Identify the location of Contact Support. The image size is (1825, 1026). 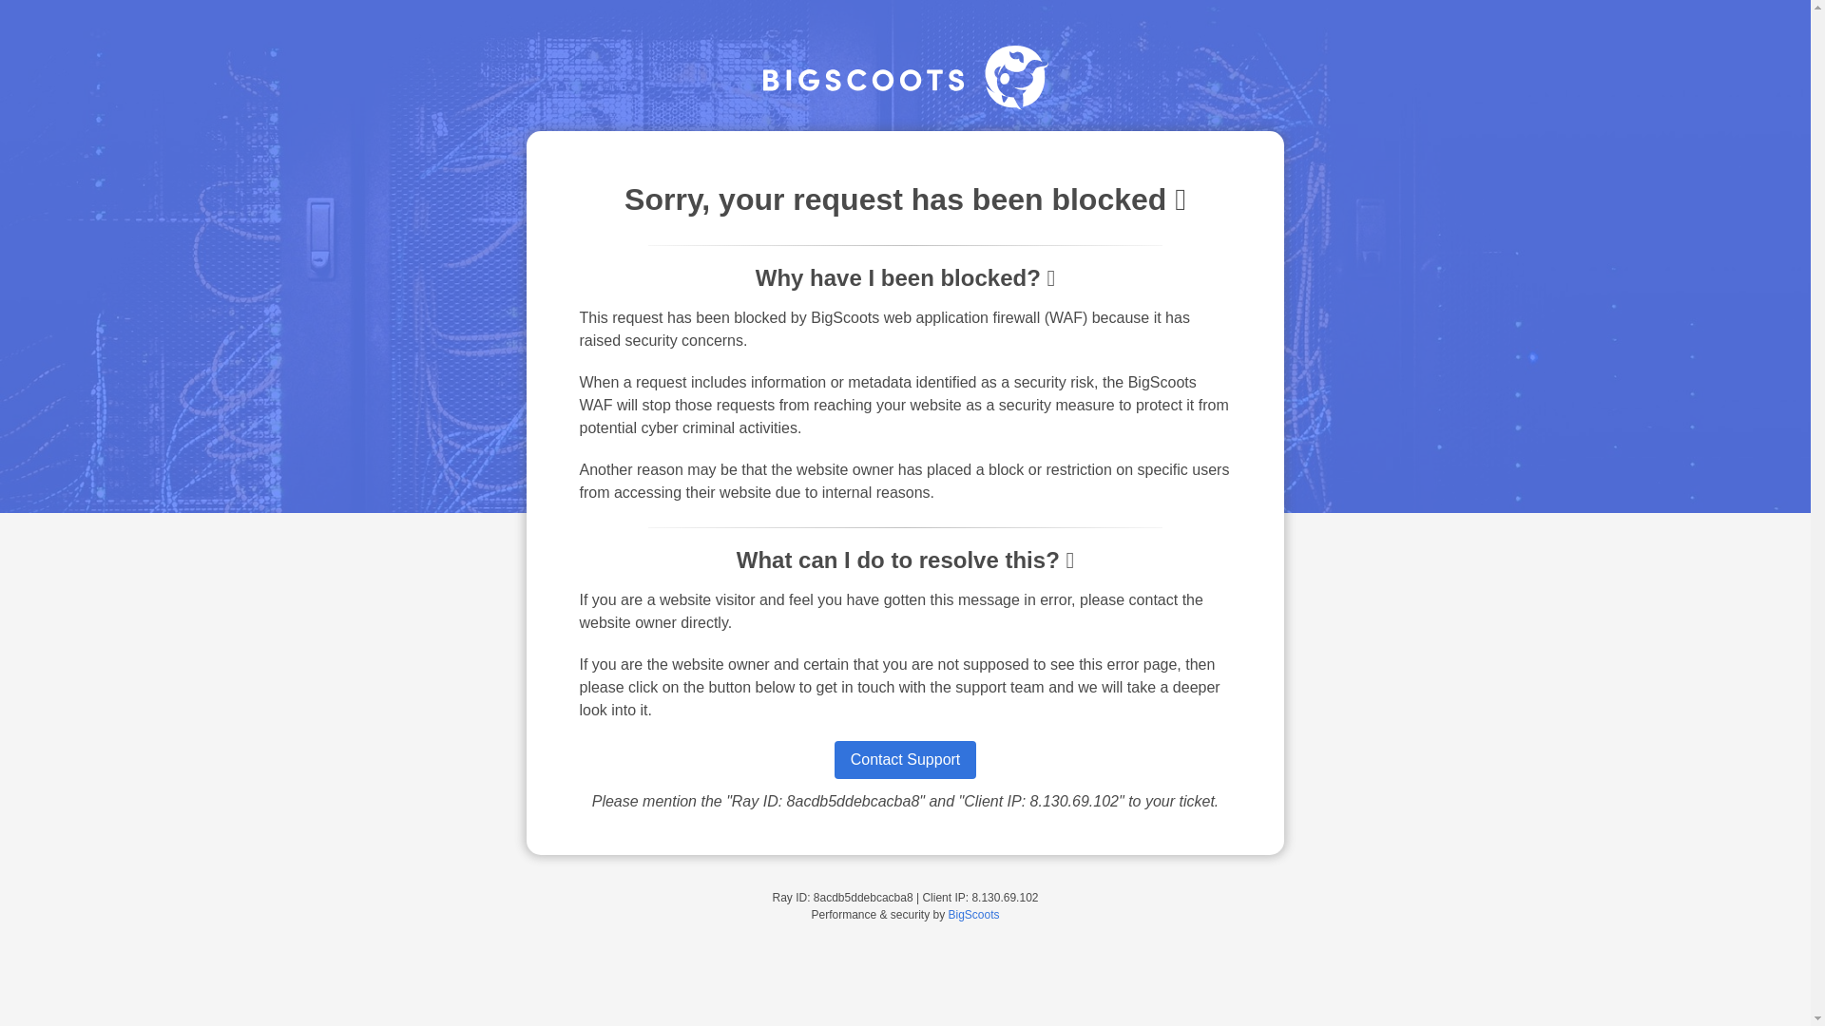
(905, 759).